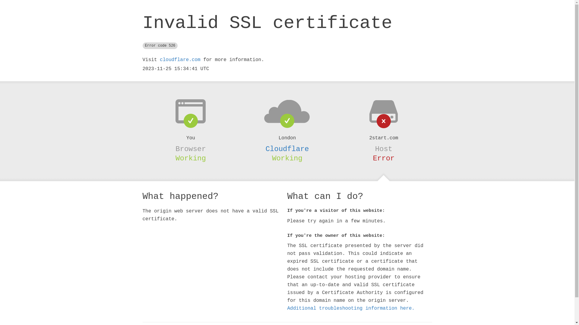 The image size is (579, 325). I want to click on Cloudflare, so click(287, 149).